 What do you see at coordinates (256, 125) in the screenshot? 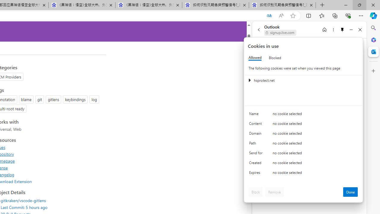
I see `Content` at bounding box center [256, 125].